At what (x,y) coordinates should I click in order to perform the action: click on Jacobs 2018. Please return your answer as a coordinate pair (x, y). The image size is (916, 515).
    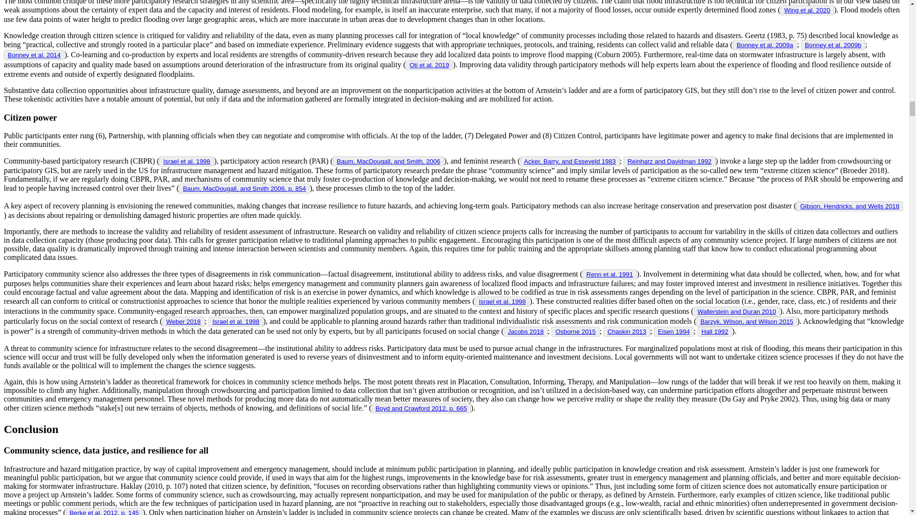
    Looking at the image, I should click on (526, 331).